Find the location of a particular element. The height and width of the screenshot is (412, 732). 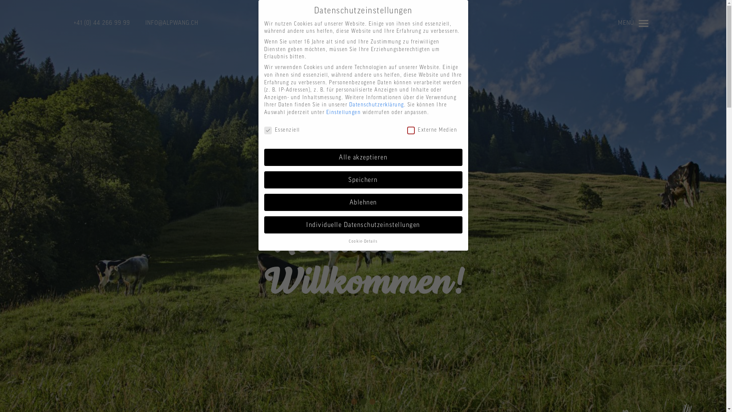

Cookie-Details is located at coordinates (363, 241).